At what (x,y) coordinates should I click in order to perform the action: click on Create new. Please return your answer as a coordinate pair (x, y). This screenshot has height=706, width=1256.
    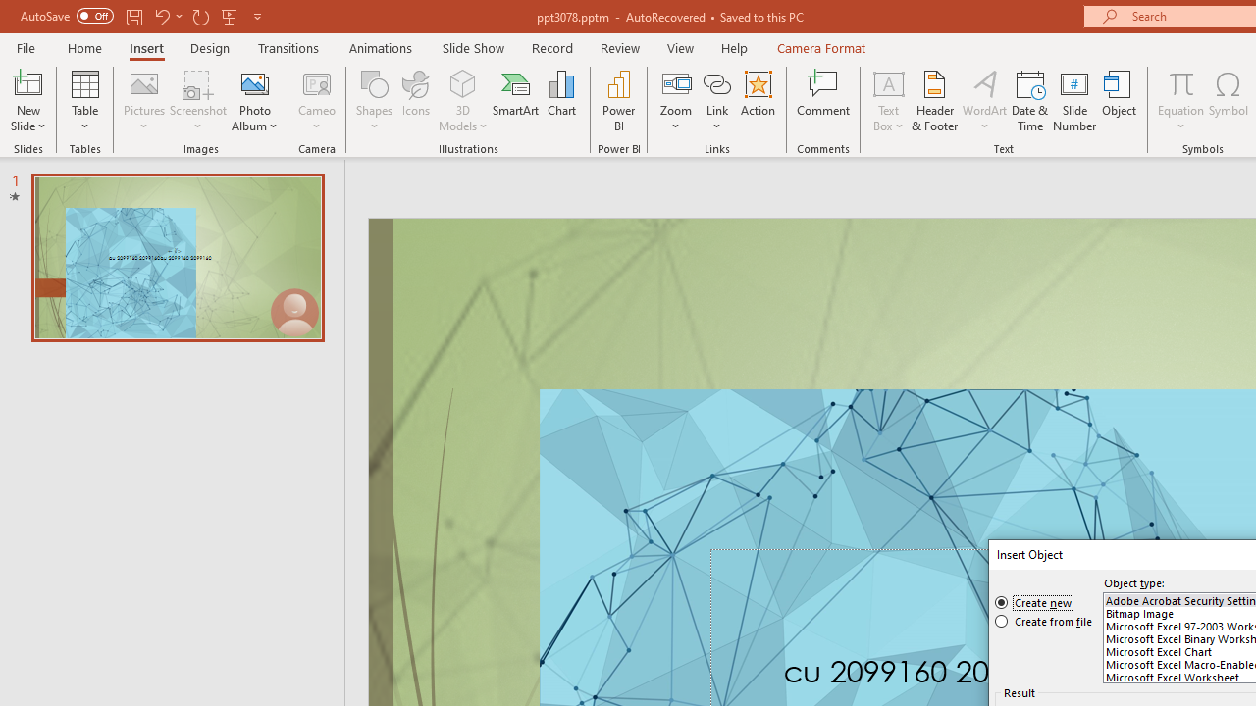
    Looking at the image, I should click on (1034, 602).